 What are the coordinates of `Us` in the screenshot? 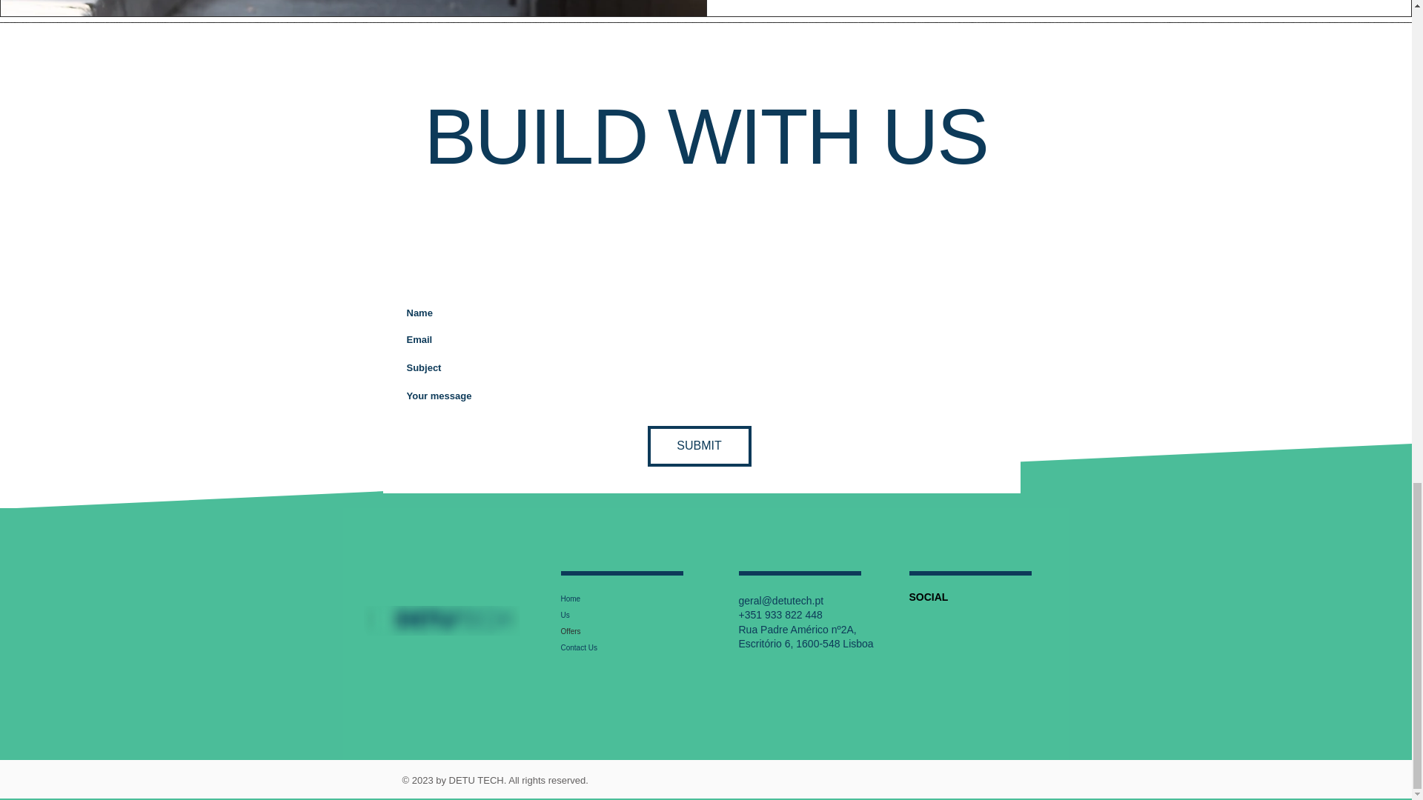 It's located at (605, 615).